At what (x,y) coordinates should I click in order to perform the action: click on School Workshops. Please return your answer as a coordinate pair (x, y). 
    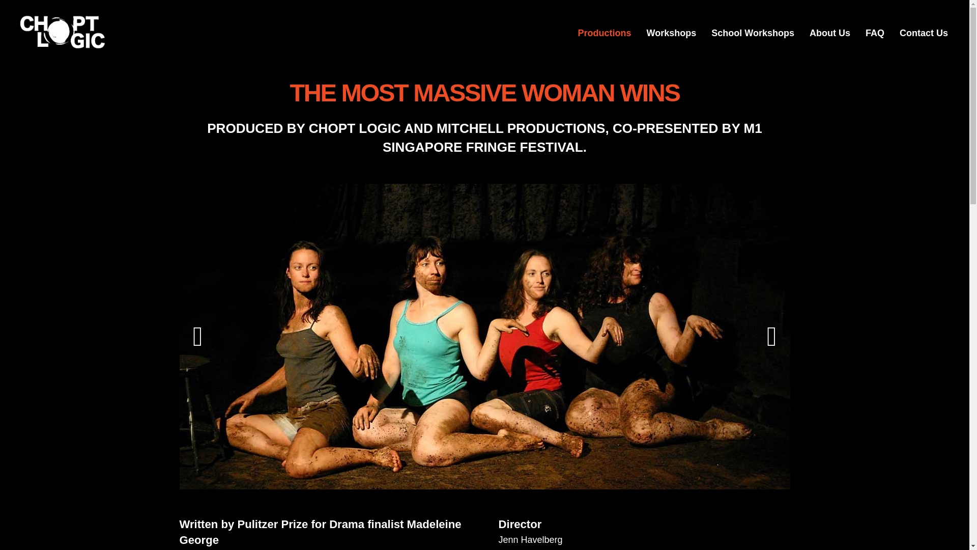
    Looking at the image, I should click on (753, 34).